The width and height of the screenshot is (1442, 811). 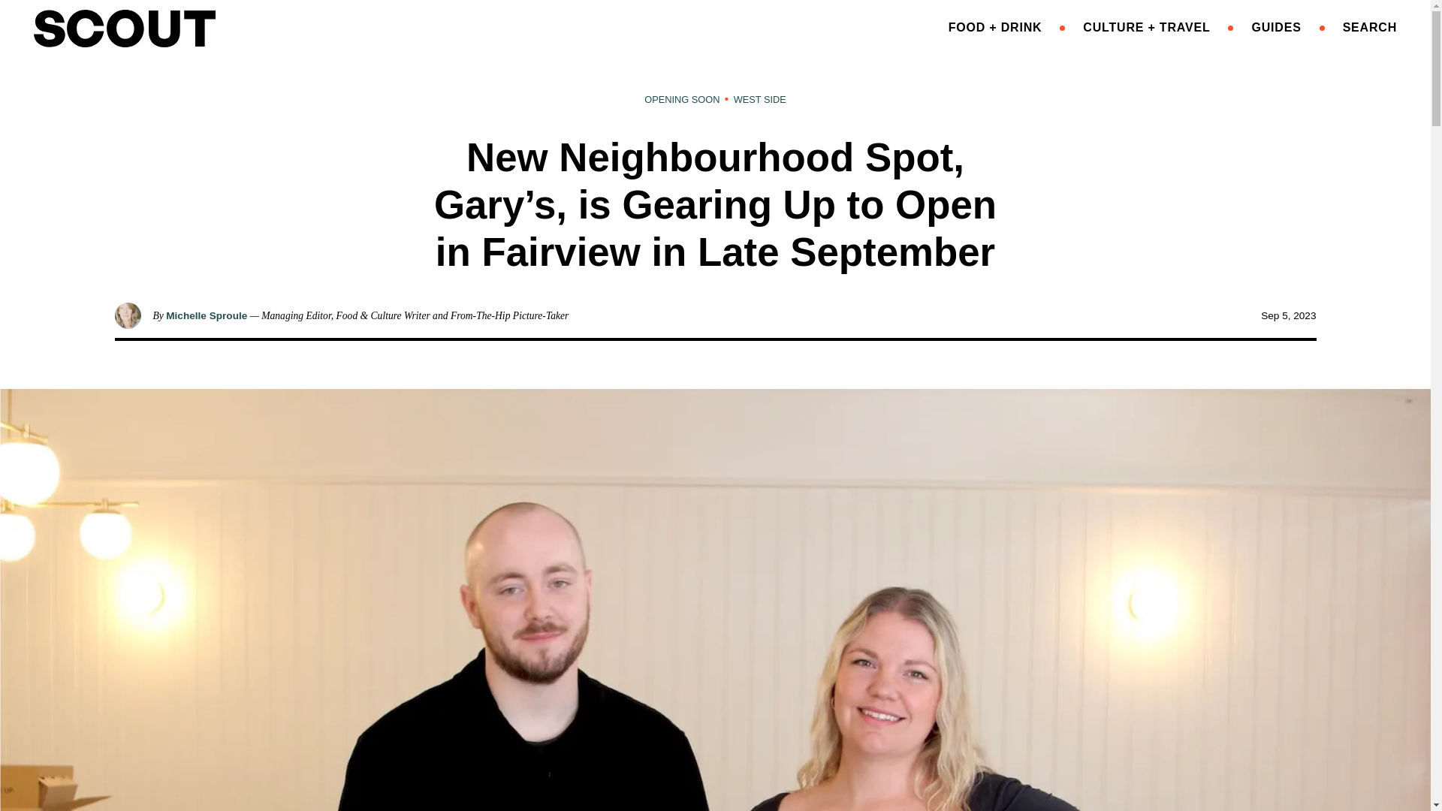 What do you see at coordinates (1275, 27) in the screenshot?
I see `GUIDES` at bounding box center [1275, 27].